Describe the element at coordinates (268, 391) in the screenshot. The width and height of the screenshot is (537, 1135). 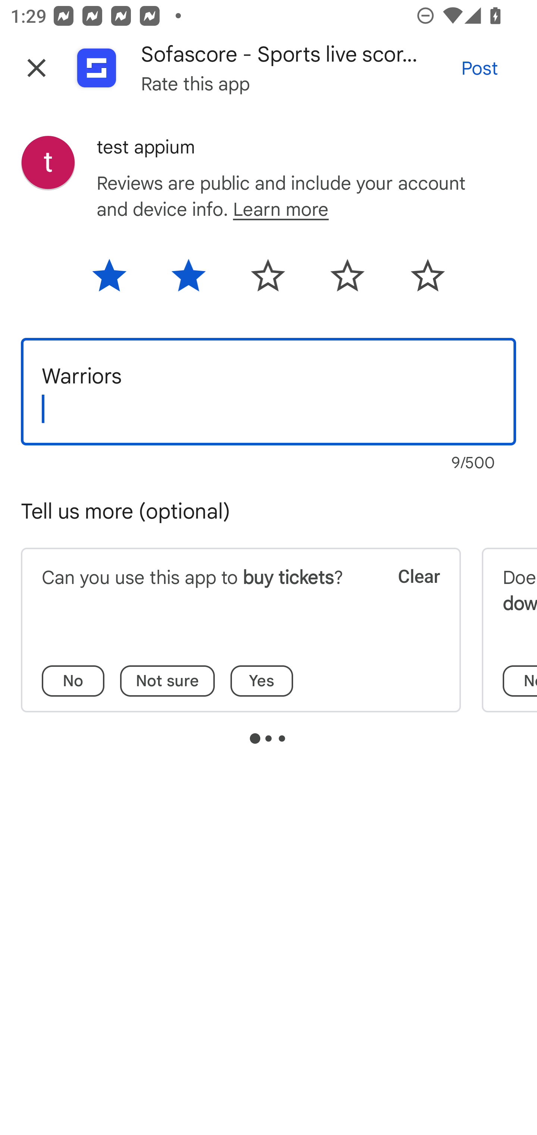
I see `Warriors
` at that location.